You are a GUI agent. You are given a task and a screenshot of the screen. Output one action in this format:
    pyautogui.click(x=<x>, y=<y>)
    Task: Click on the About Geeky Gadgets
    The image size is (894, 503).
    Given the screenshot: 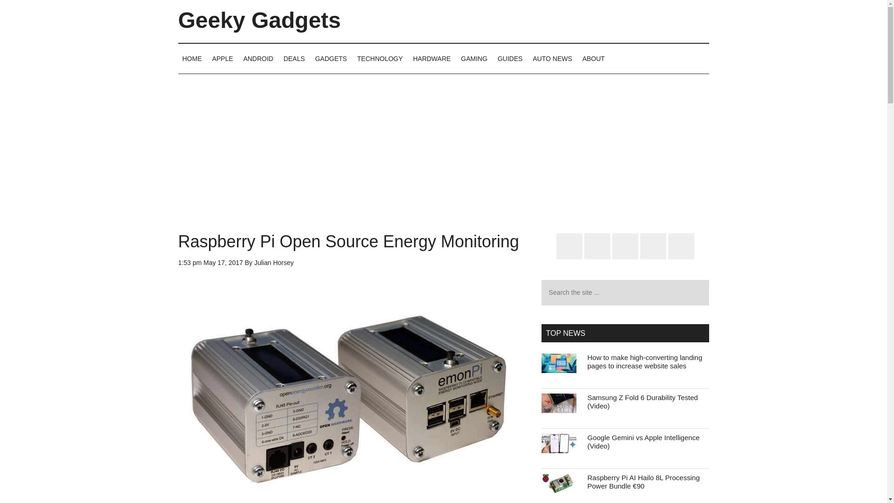 What is the action you would take?
    pyautogui.click(x=593, y=58)
    